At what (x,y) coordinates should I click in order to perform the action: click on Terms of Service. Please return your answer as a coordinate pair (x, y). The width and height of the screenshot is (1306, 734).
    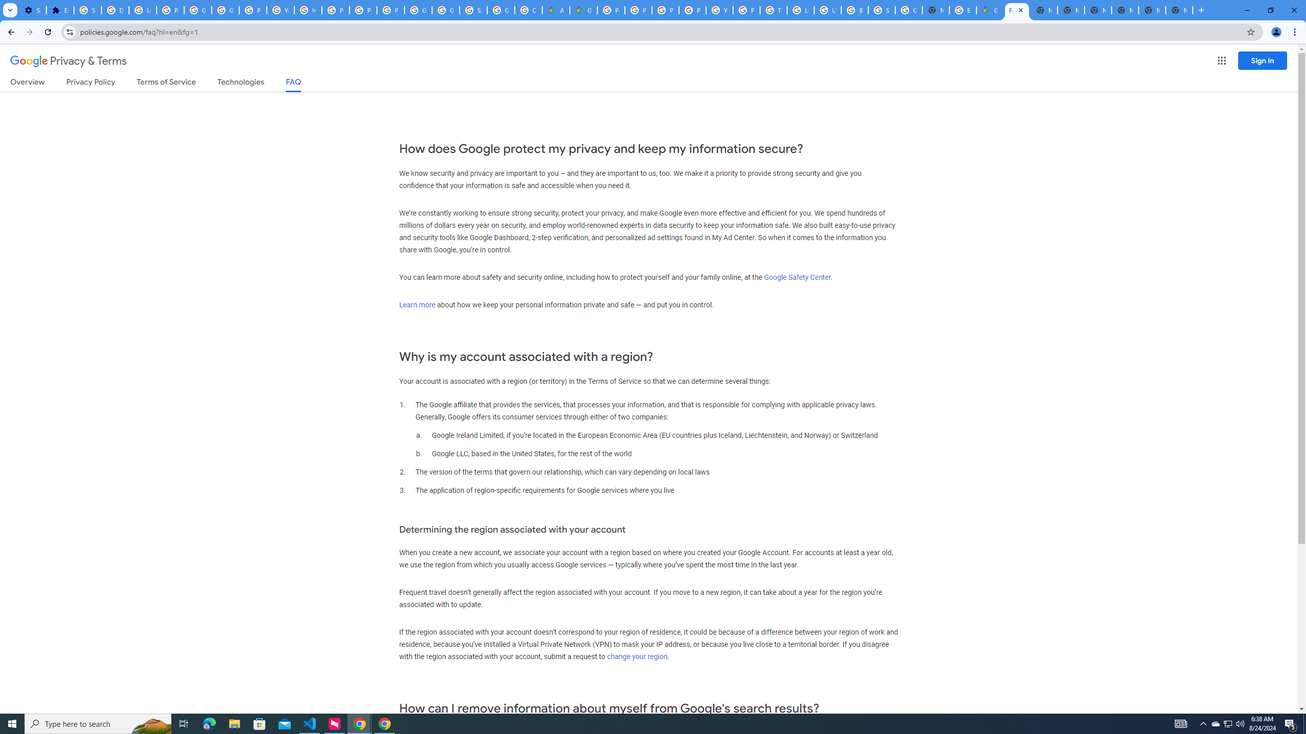
    Looking at the image, I should click on (166, 84).